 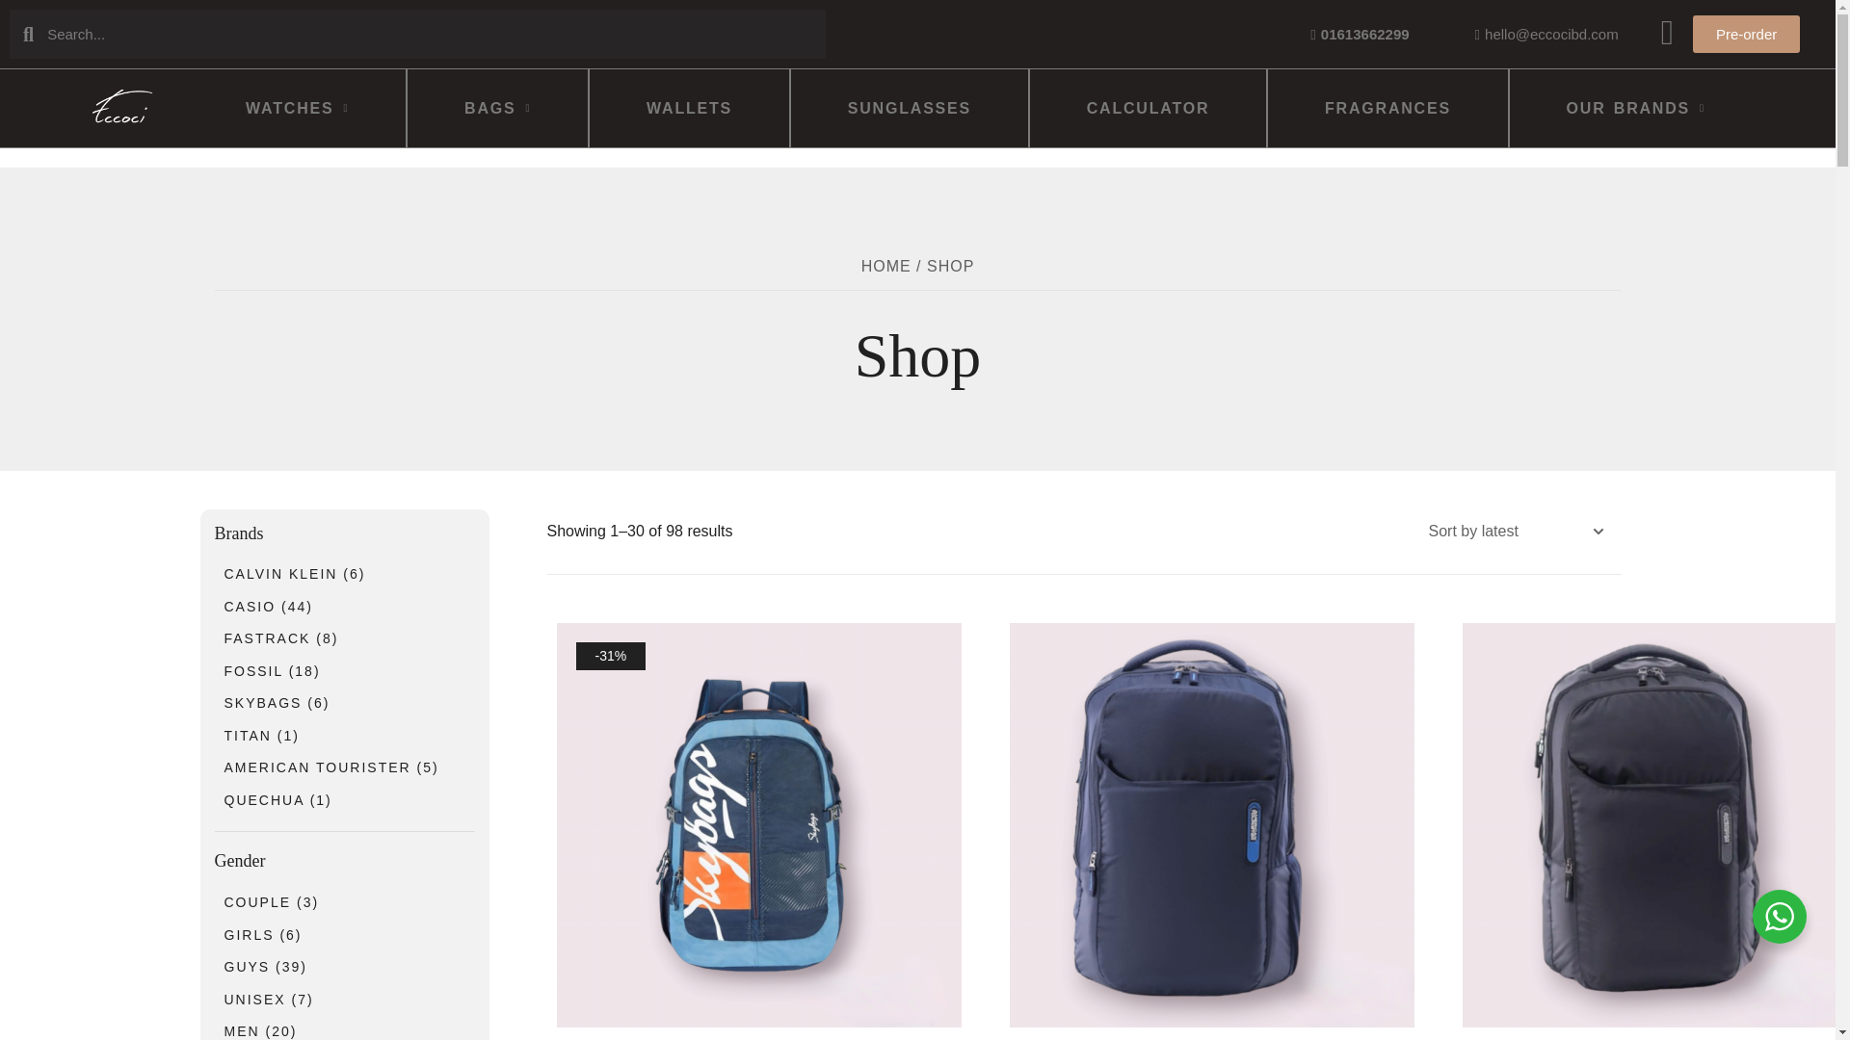 What do you see at coordinates (1360, 35) in the screenshot?
I see `01613662299` at bounding box center [1360, 35].